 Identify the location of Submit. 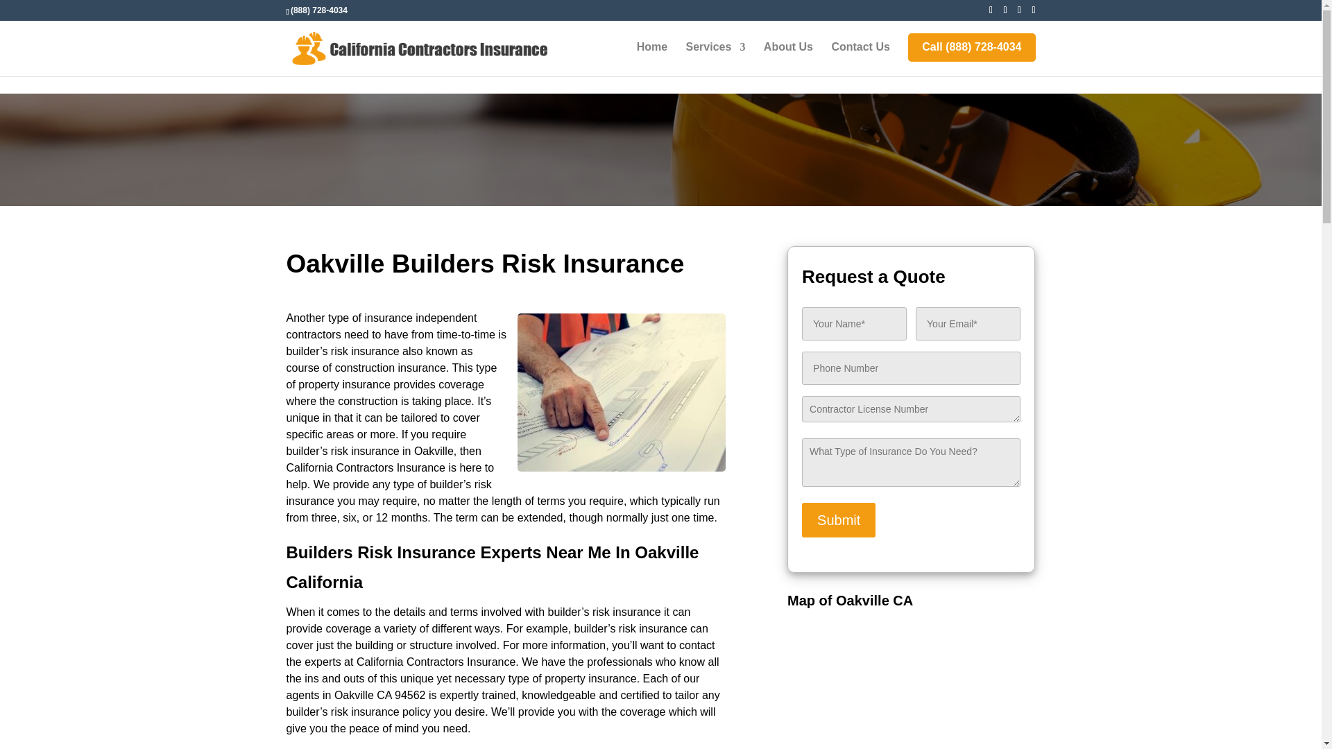
(838, 520).